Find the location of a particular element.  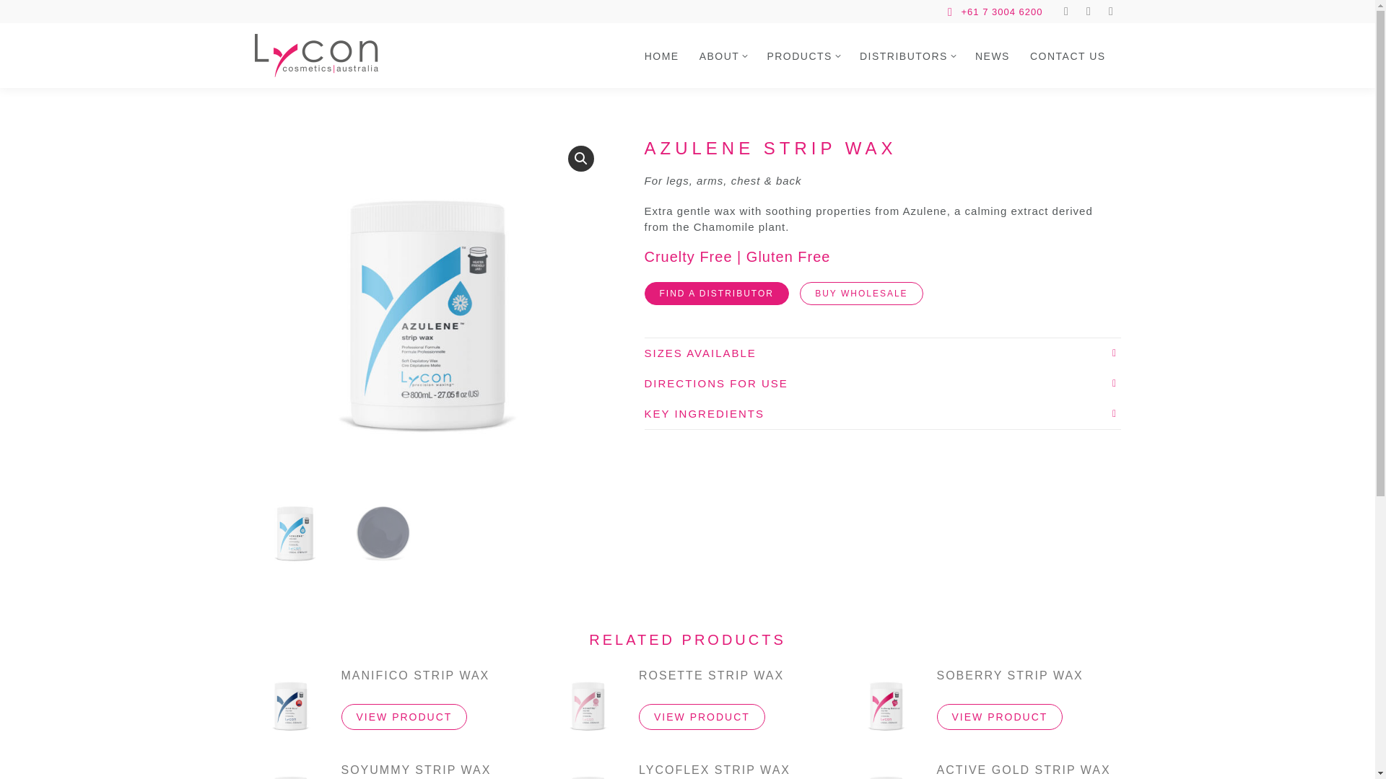

PRODUCTS is located at coordinates (803, 44).